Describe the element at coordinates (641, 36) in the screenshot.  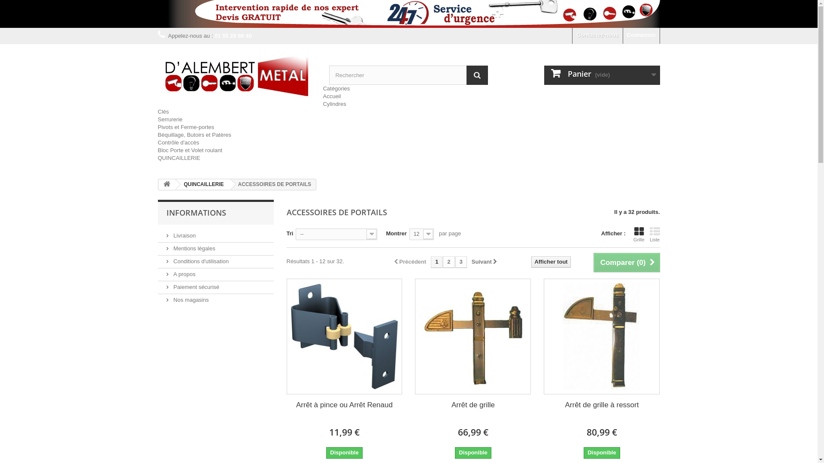
I see `Connexion` at that location.